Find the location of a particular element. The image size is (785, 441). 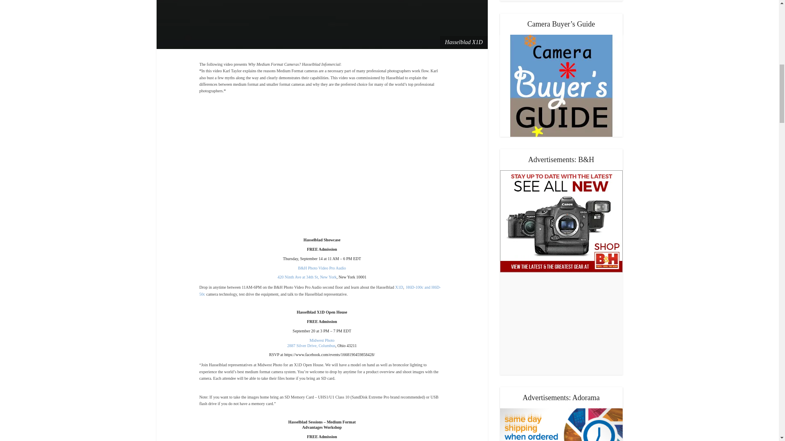

H6D-100c and H6D-50c is located at coordinates (320, 290).